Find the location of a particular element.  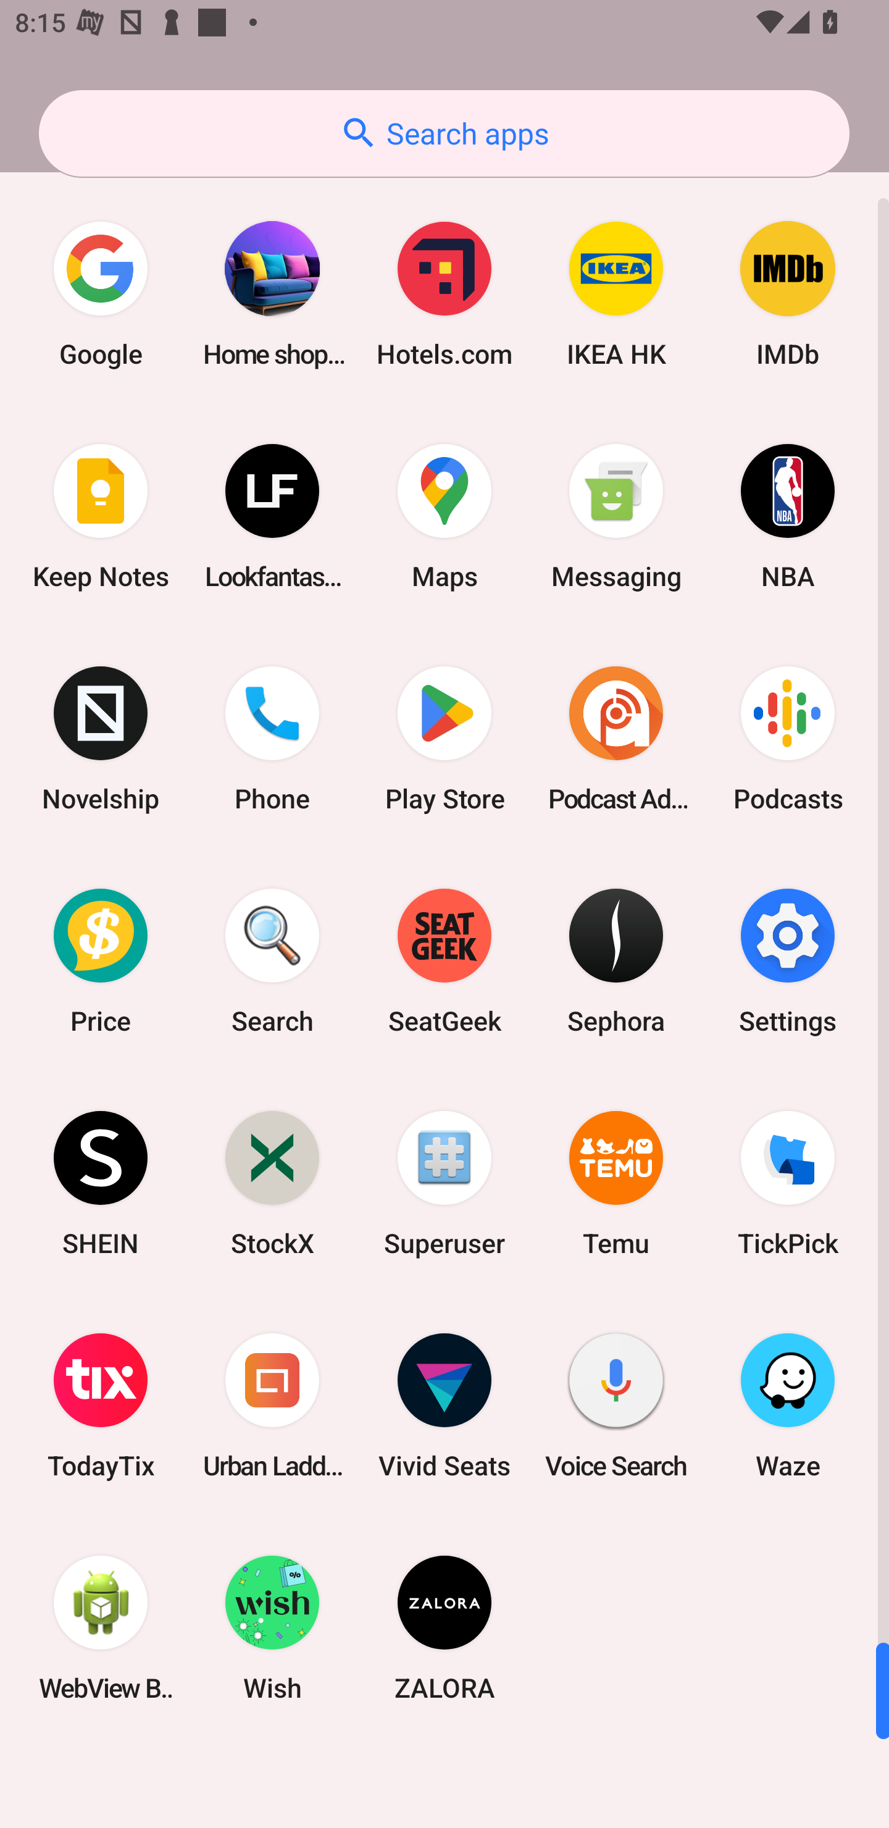

Podcasts is located at coordinates (788, 739).